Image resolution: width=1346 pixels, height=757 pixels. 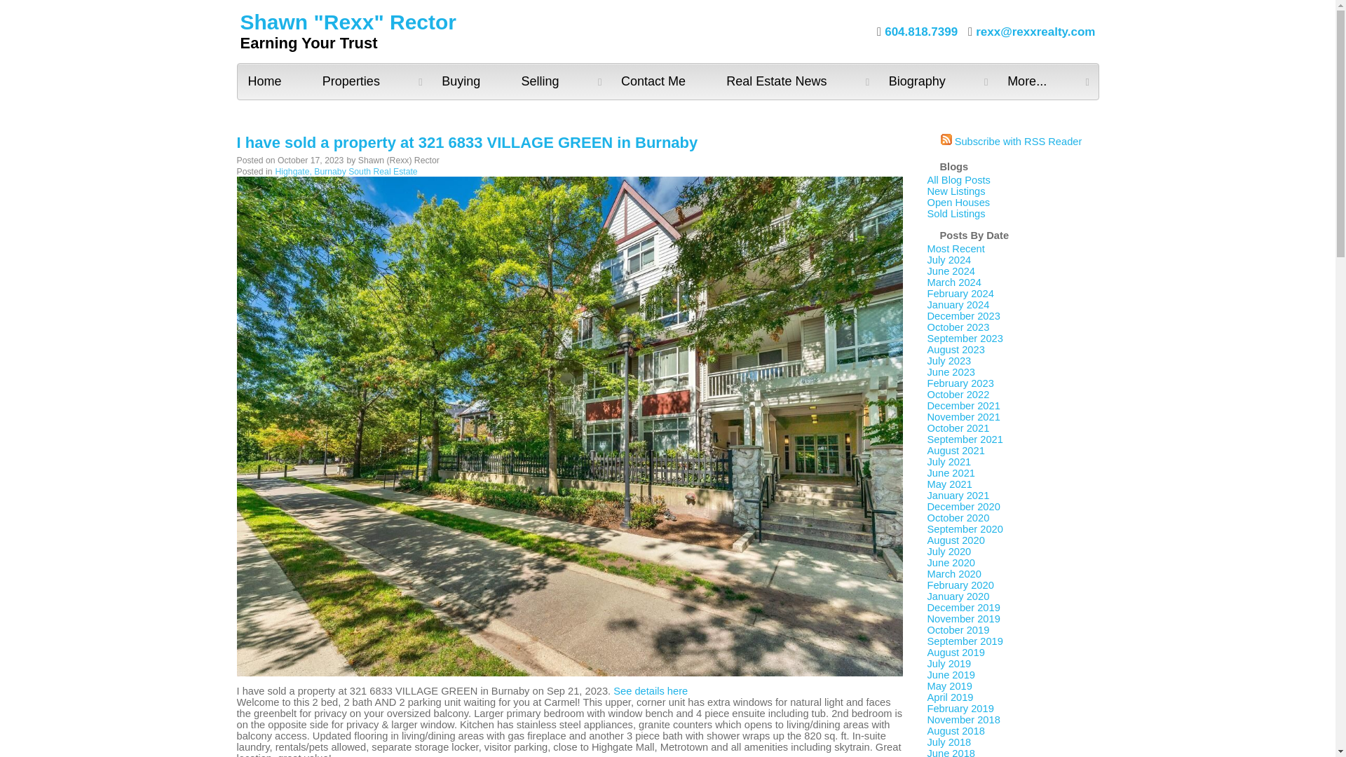 What do you see at coordinates (561, 81) in the screenshot?
I see `Selling` at bounding box center [561, 81].